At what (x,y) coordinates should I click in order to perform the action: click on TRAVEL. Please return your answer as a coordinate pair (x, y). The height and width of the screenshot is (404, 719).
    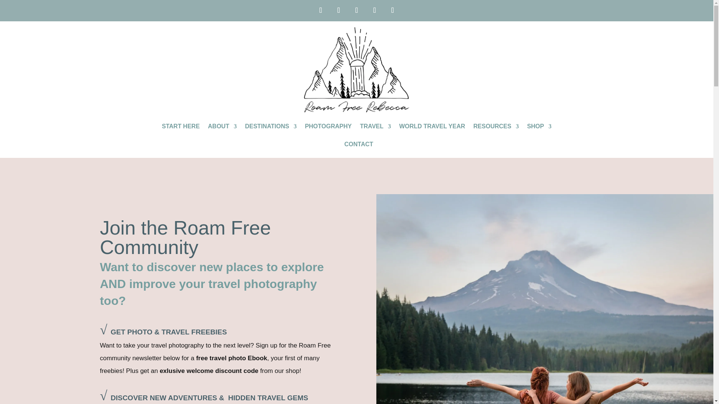
    Looking at the image, I should click on (375, 132).